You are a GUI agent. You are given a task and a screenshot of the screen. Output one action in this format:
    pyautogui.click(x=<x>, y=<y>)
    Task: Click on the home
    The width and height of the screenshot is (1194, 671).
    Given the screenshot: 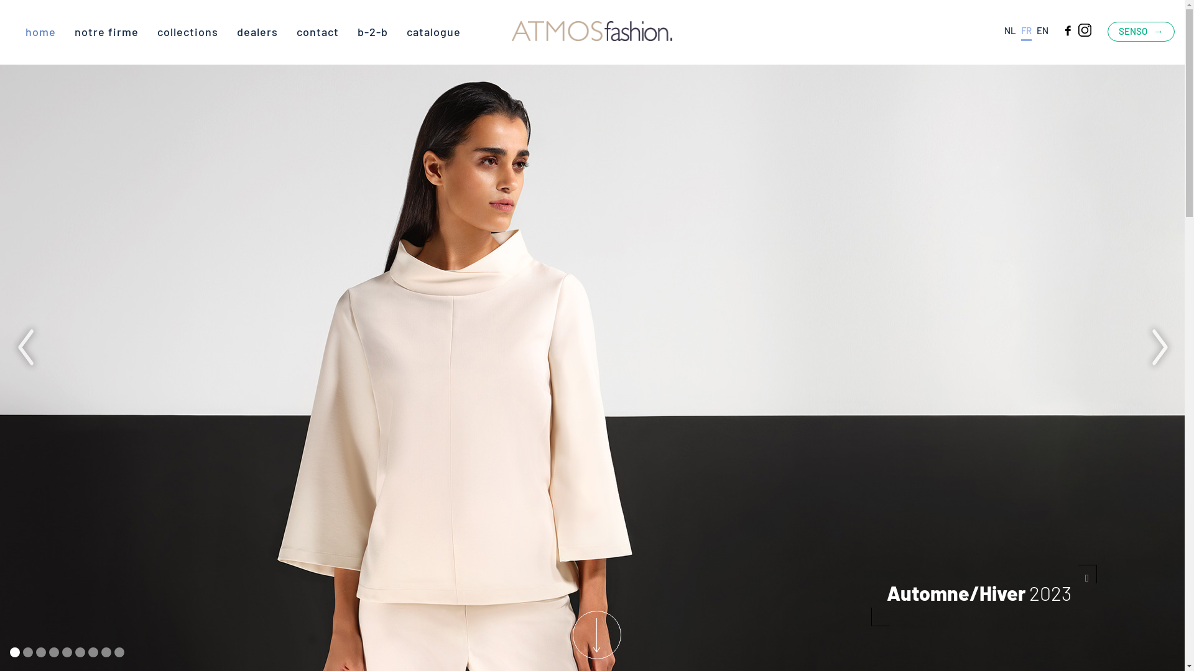 What is the action you would take?
    pyautogui.click(x=41, y=32)
    